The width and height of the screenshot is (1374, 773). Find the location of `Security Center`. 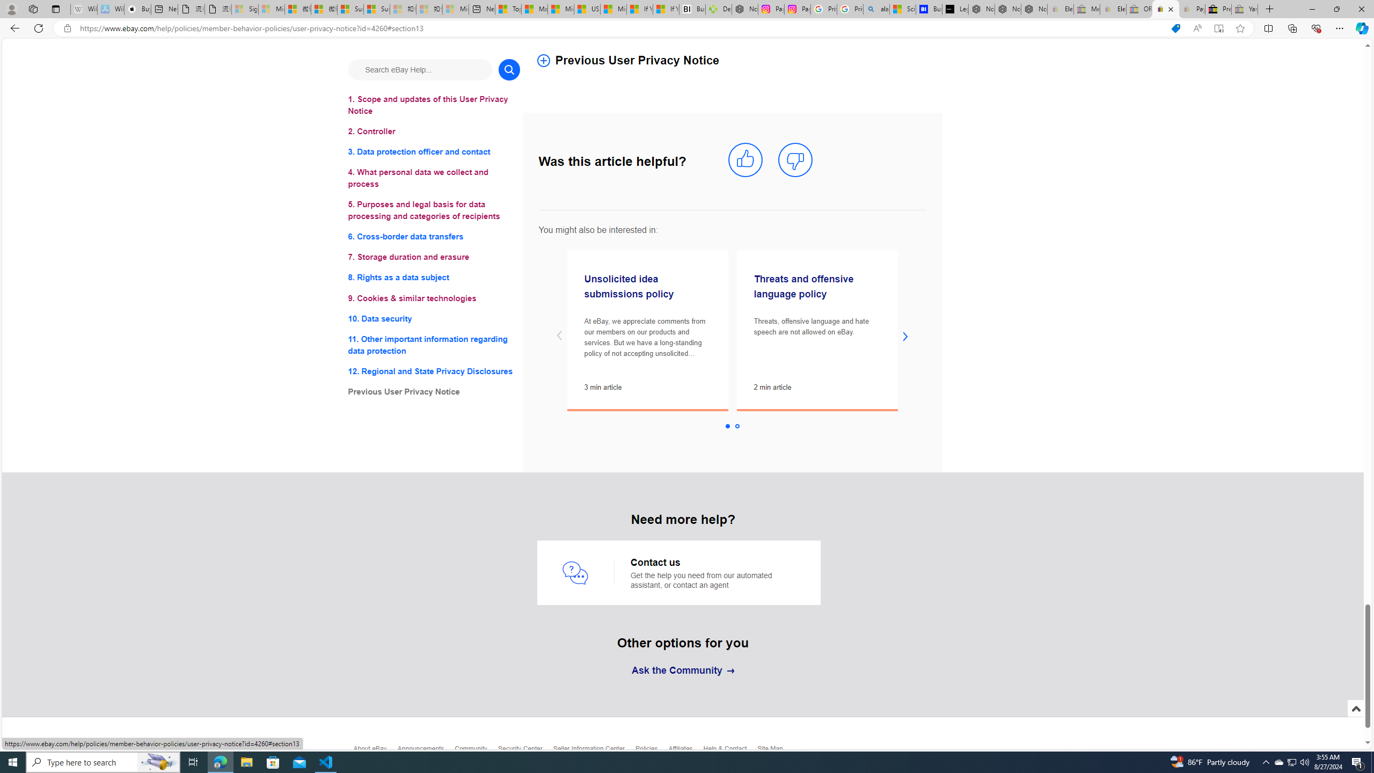

Security Center is located at coordinates (525, 752).